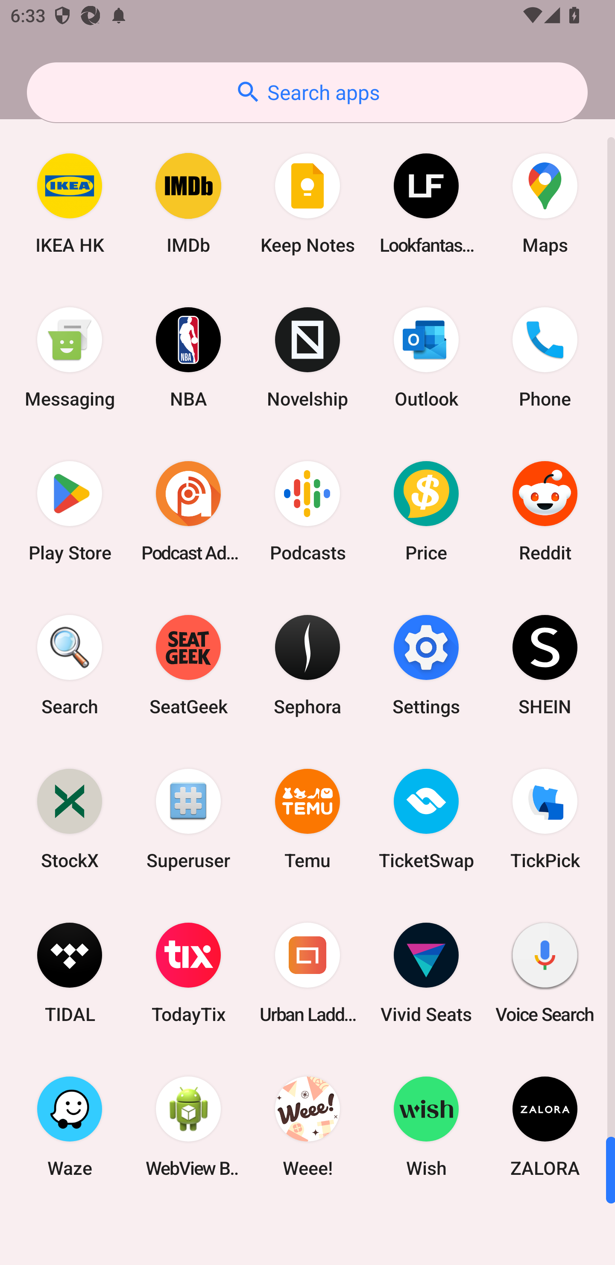 Image resolution: width=615 pixels, height=1265 pixels. I want to click on TIDAL, so click(70, 973).